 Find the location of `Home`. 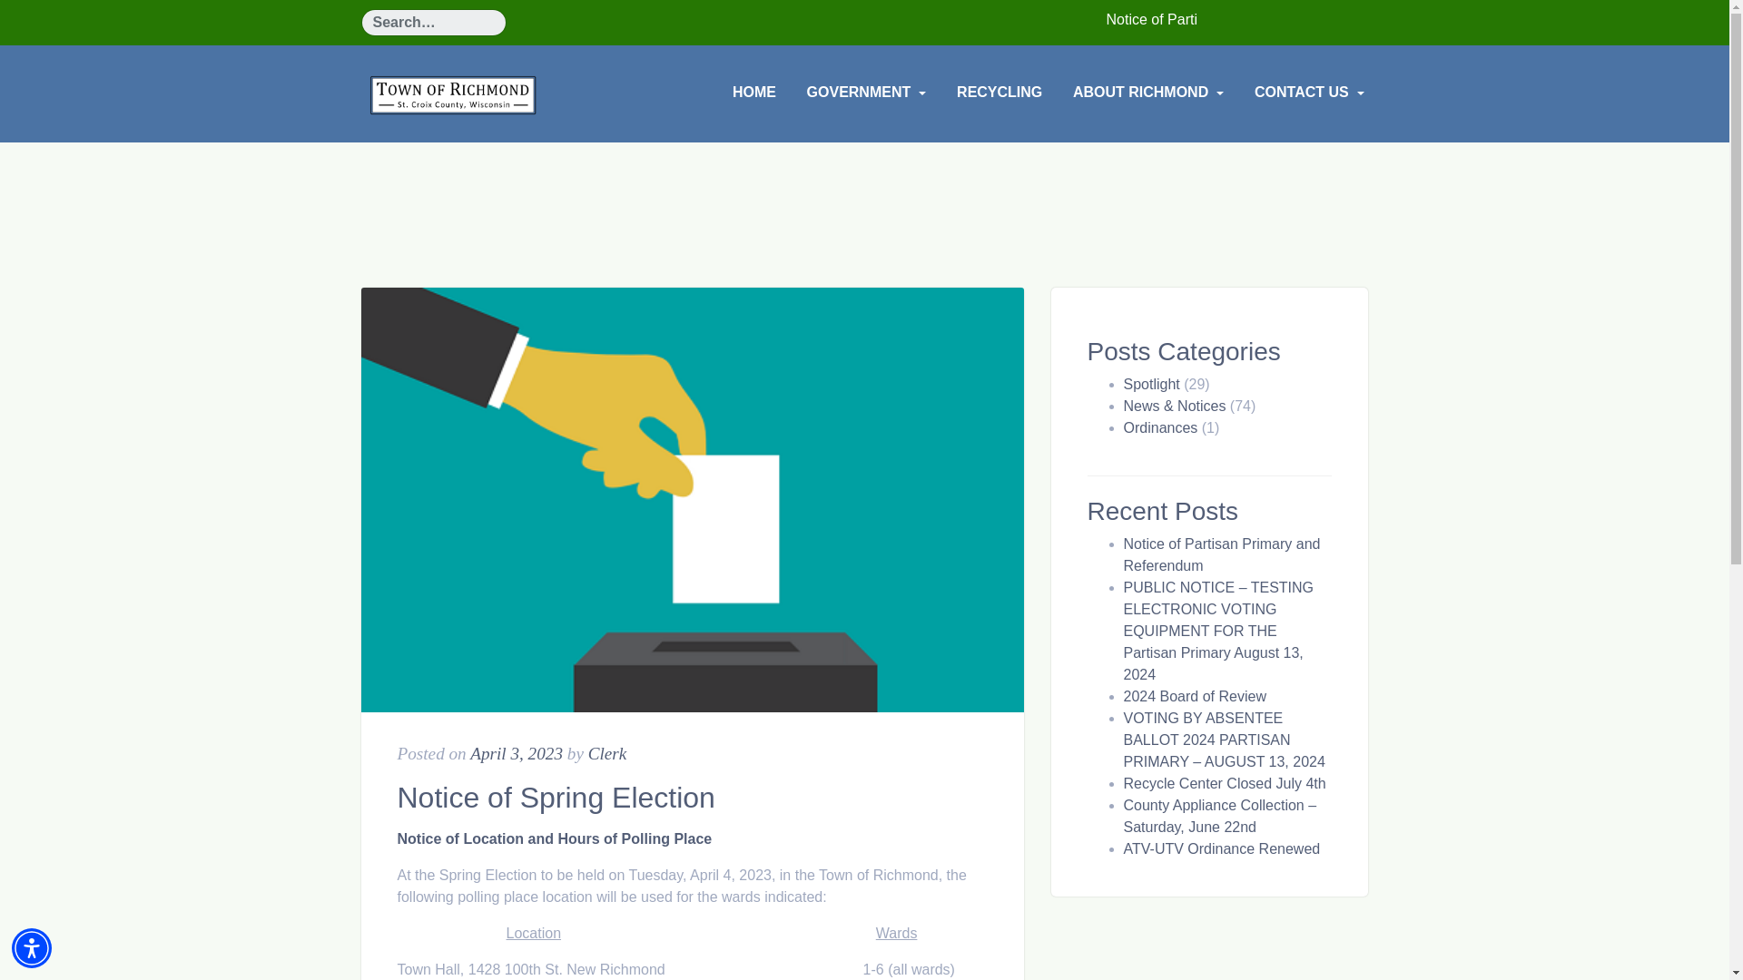

Home is located at coordinates (753, 93).